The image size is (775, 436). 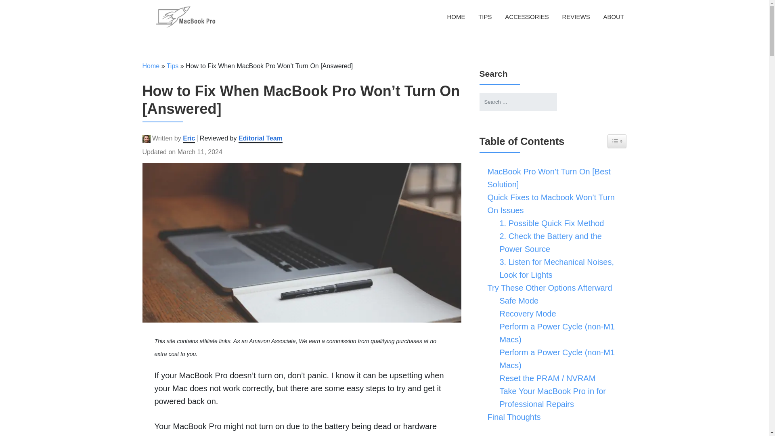 I want to click on Editorial Team, so click(x=261, y=139).